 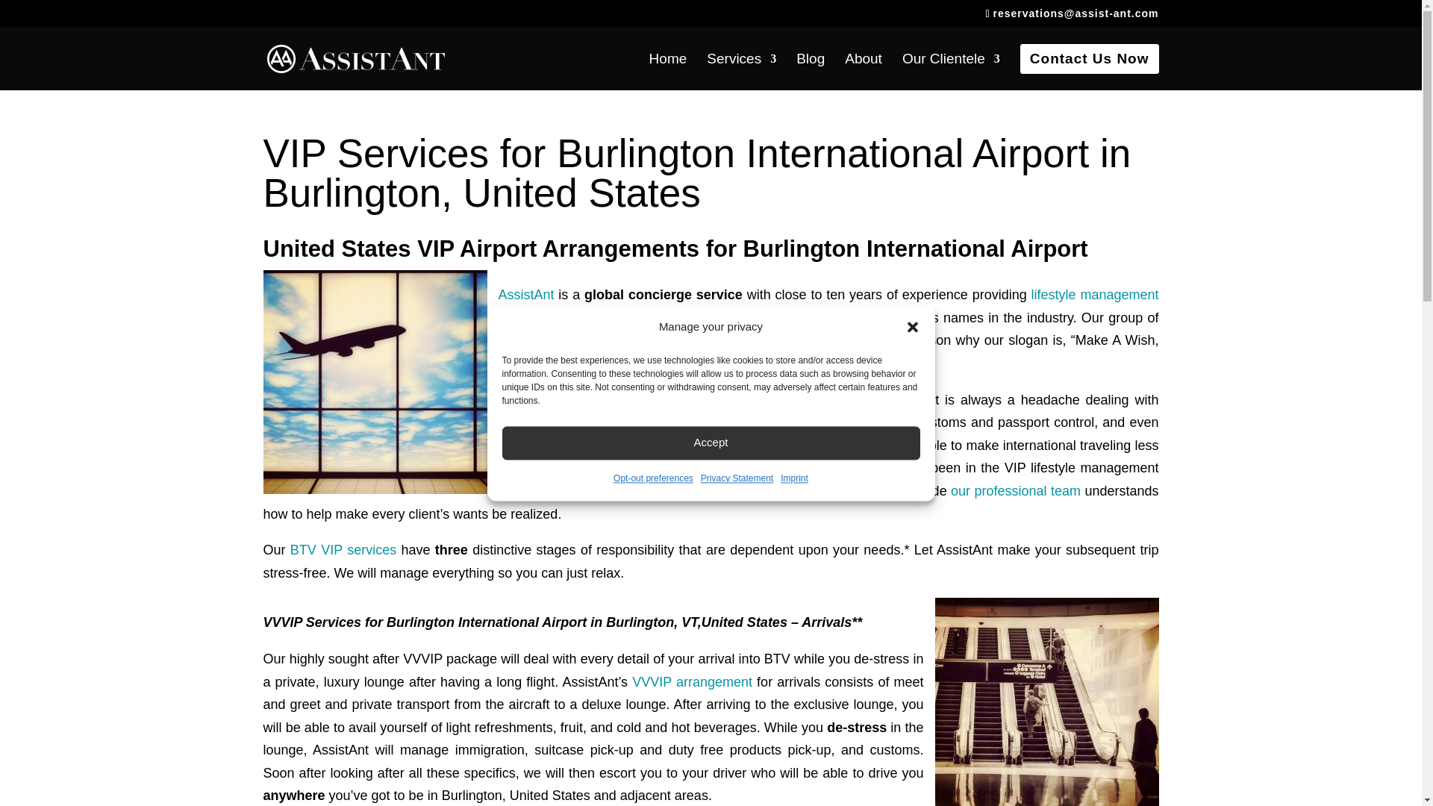 I want to click on Luxury Airport VIP Services, so click(x=343, y=549).